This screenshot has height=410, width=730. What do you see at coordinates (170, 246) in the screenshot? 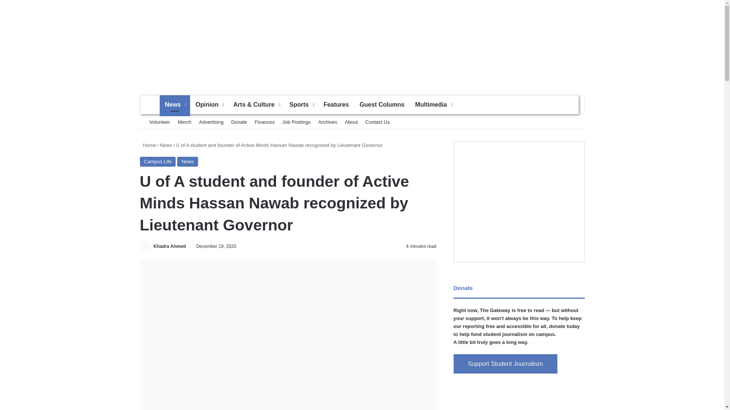
I see `Khadra Ahmed` at bounding box center [170, 246].